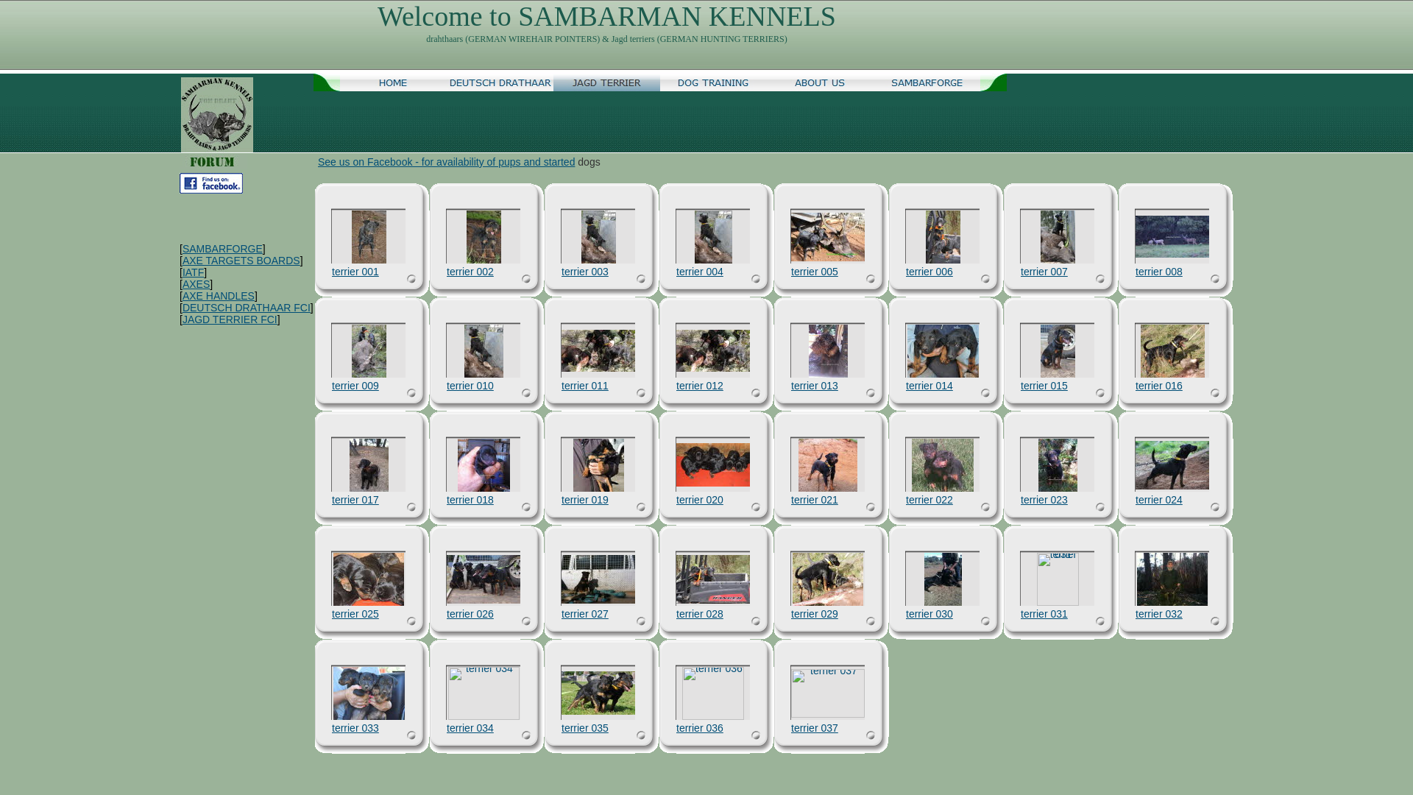  What do you see at coordinates (827, 351) in the screenshot?
I see `terrier 013` at bounding box center [827, 351].